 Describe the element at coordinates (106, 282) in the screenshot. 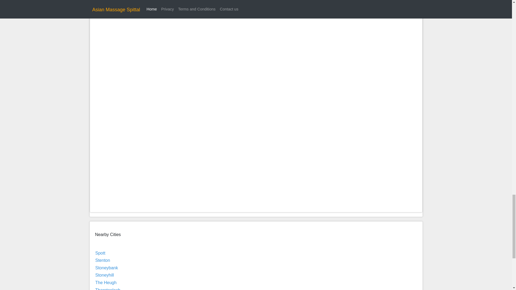

I see `The Heugh` at that location.